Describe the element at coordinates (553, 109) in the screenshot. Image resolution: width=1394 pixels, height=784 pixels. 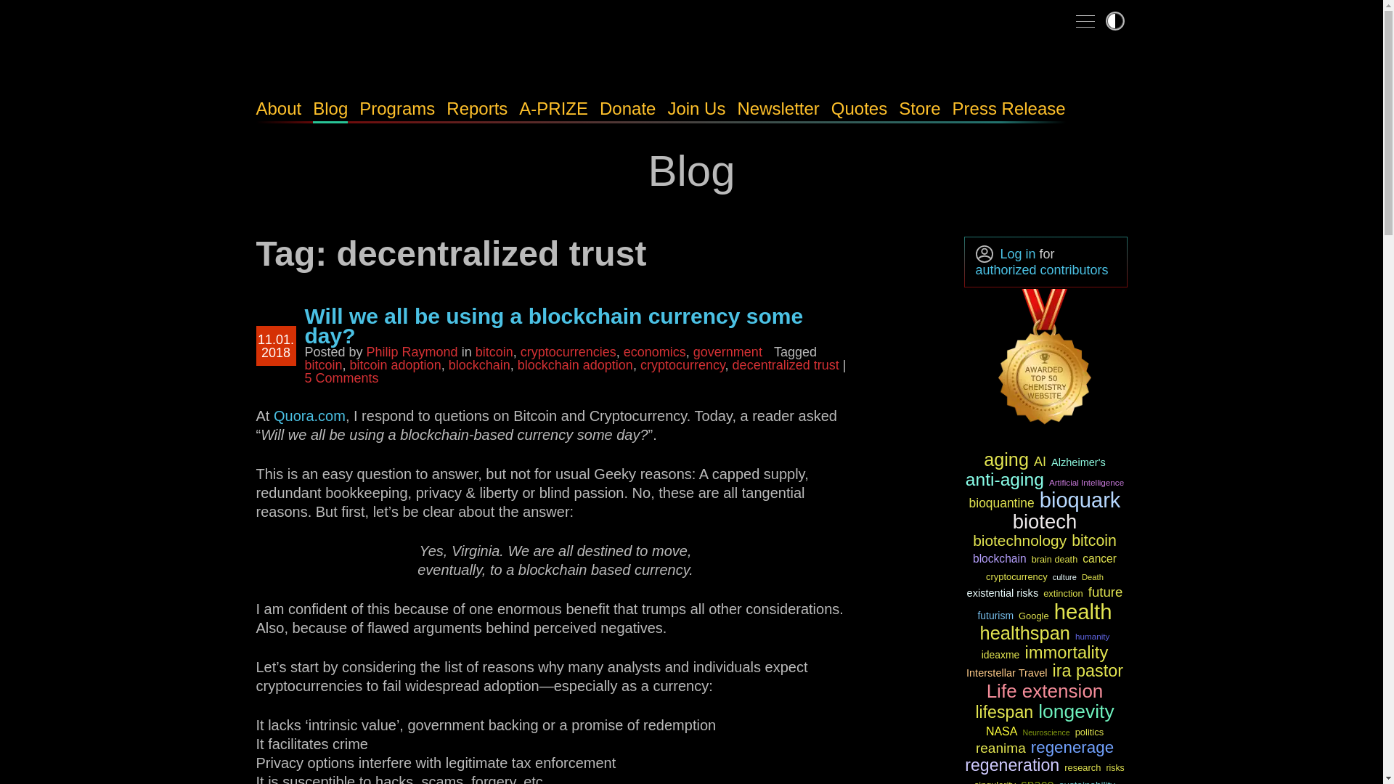
I see `A-PRIZE` at that location.